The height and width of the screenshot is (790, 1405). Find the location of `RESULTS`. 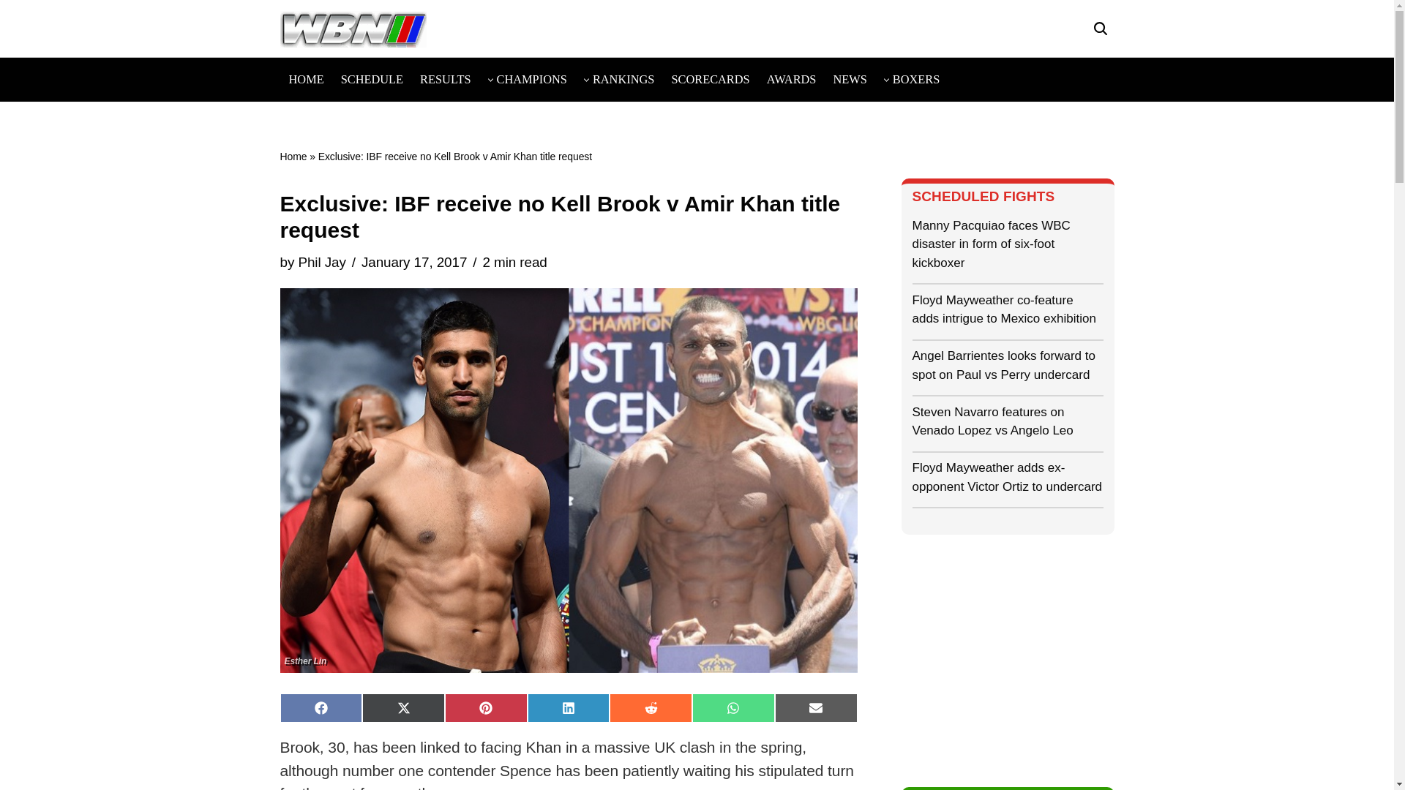

RESULTS is located at coordinates (445, 79).